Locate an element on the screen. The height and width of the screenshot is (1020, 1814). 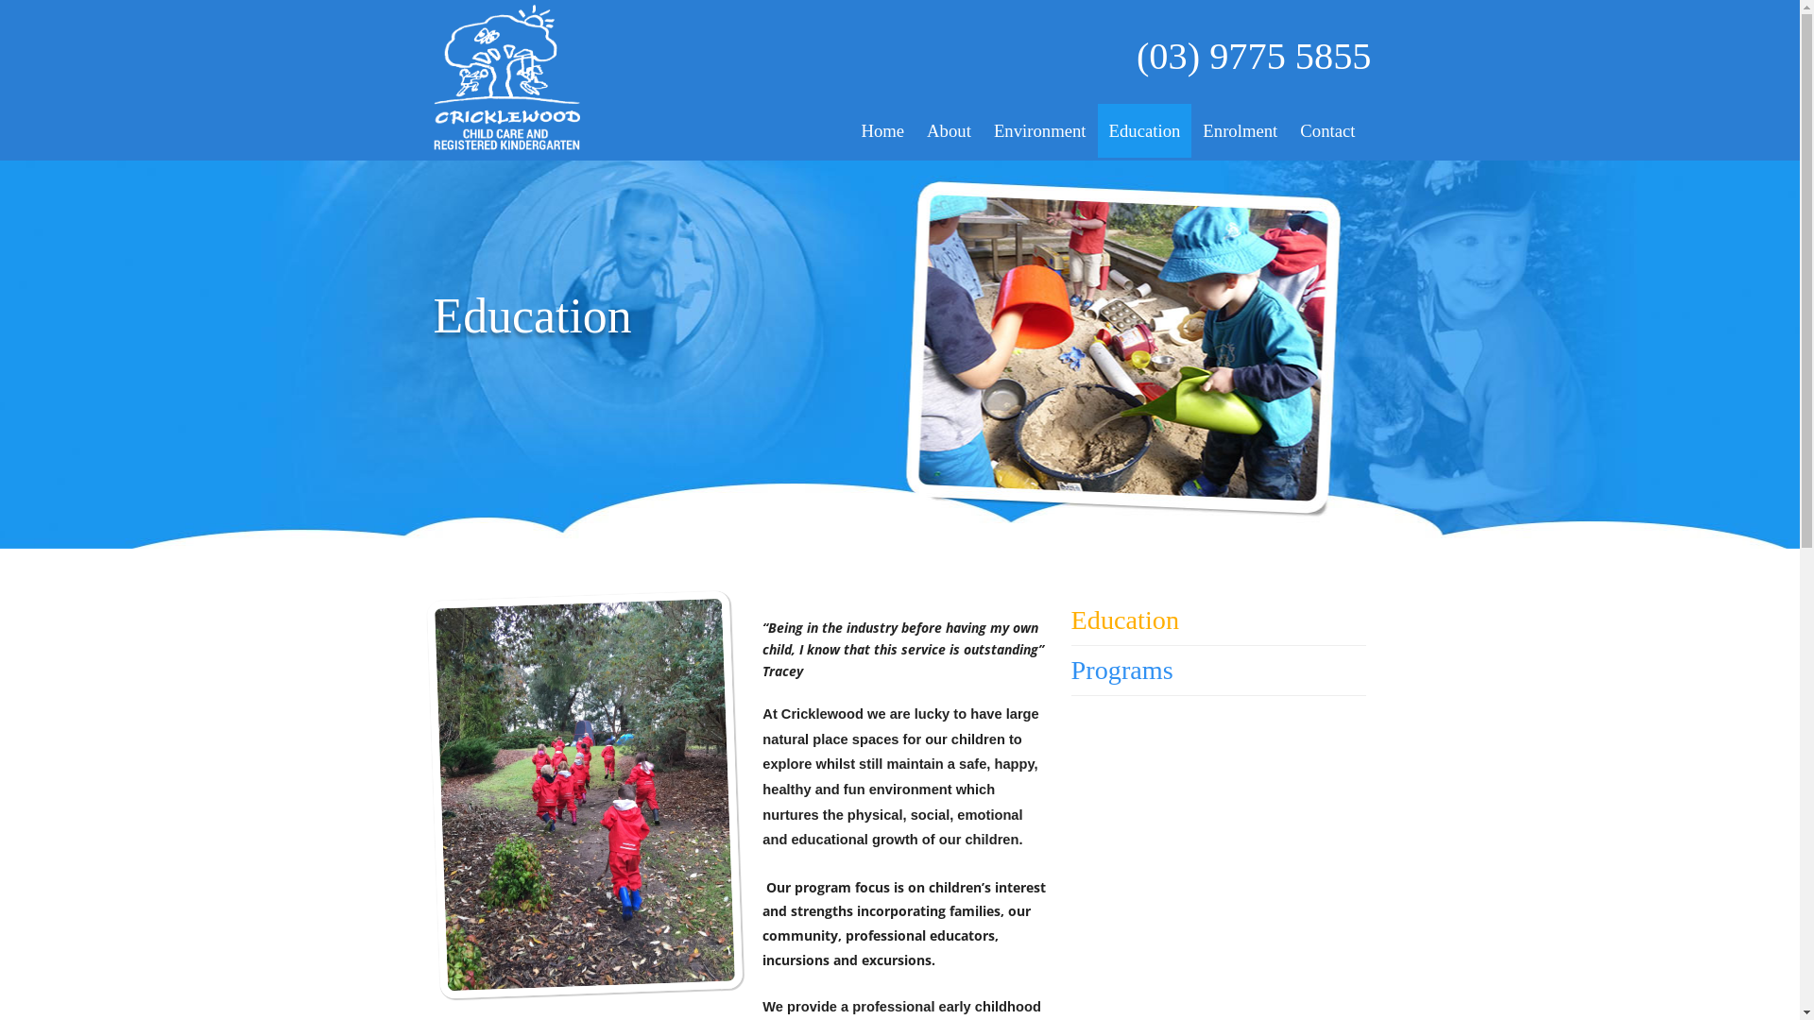
About is located at coordinates (949, 130).